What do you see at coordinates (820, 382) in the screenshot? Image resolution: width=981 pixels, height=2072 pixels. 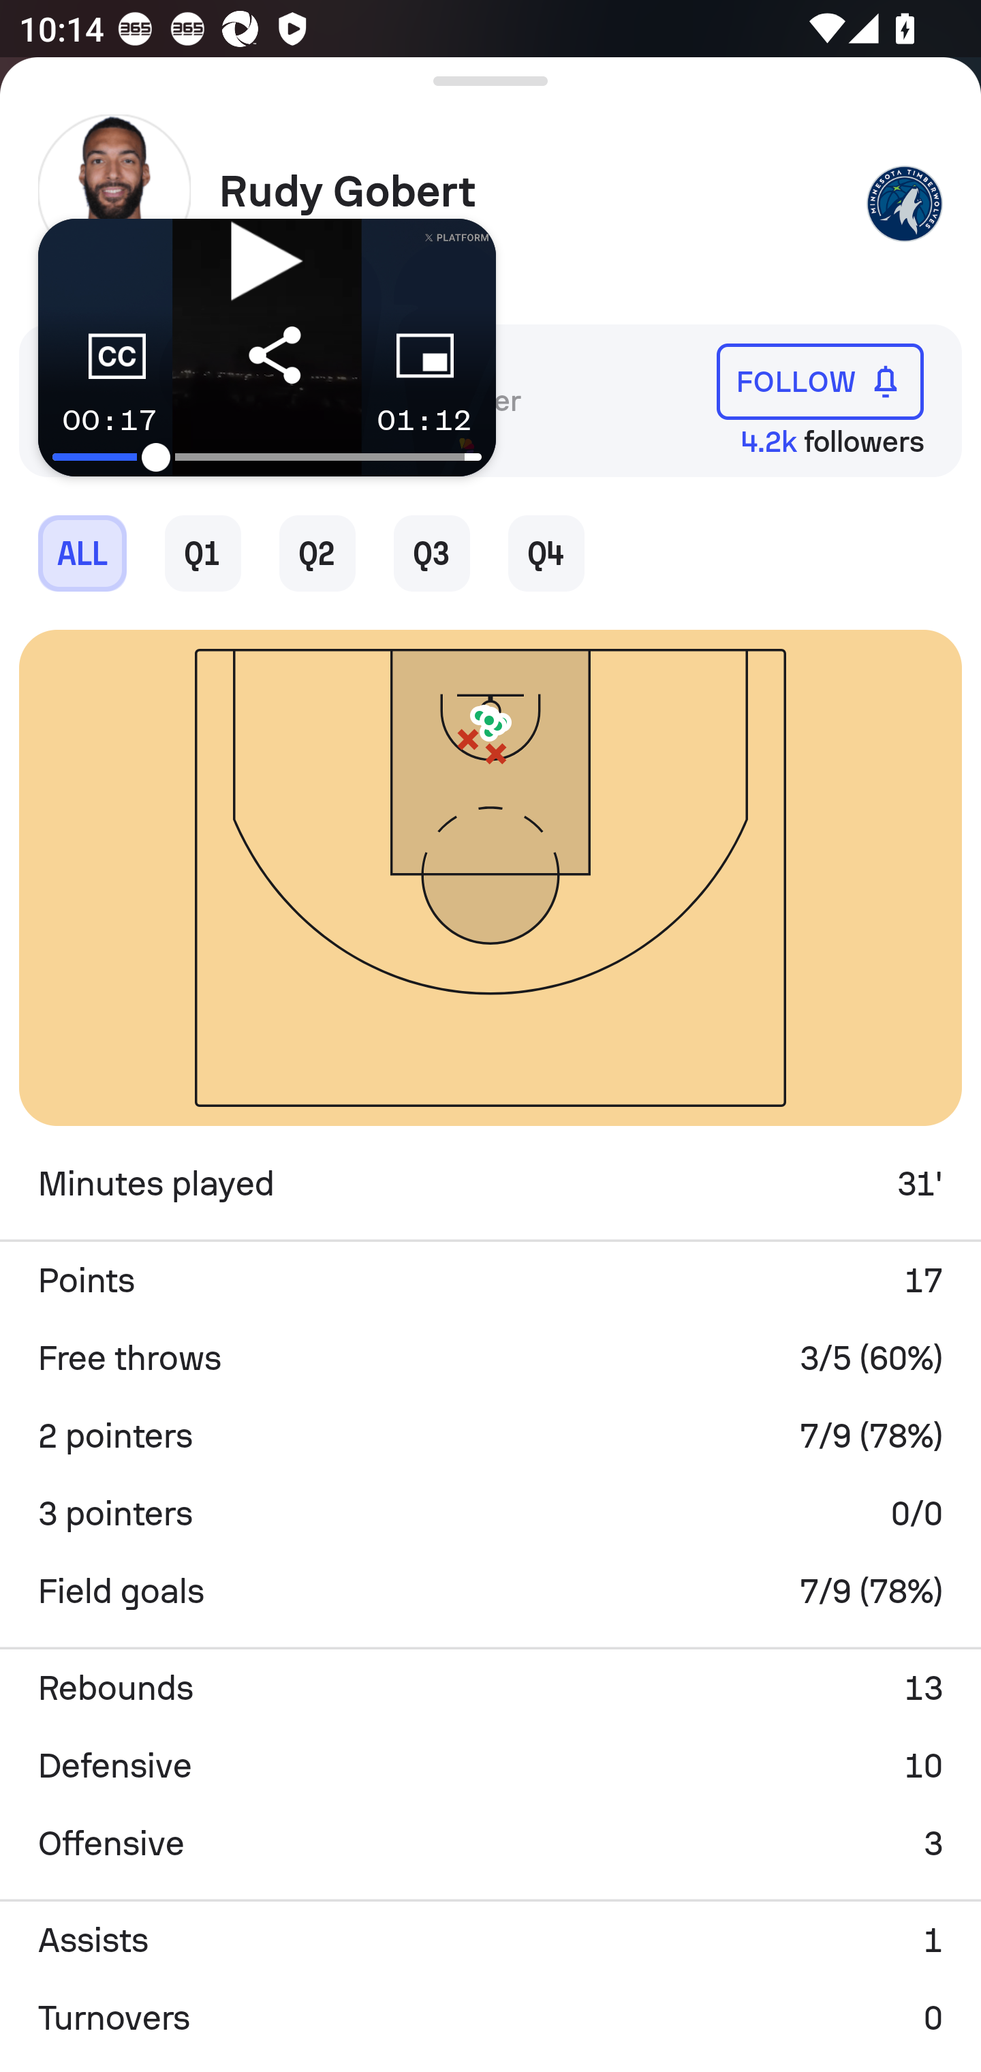 I see `FOLLOW` at bounding box center [820, 382].